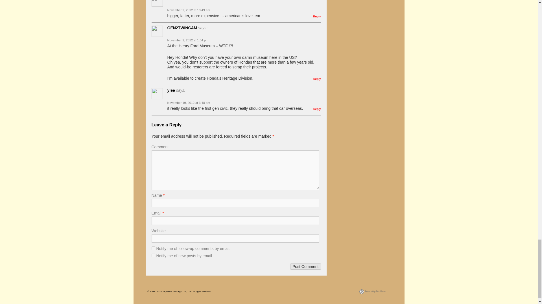 The width and height of the screenshot is (542, 304). I want to click on November 2, 2012 at 1:04 pm, so click(187, 40).